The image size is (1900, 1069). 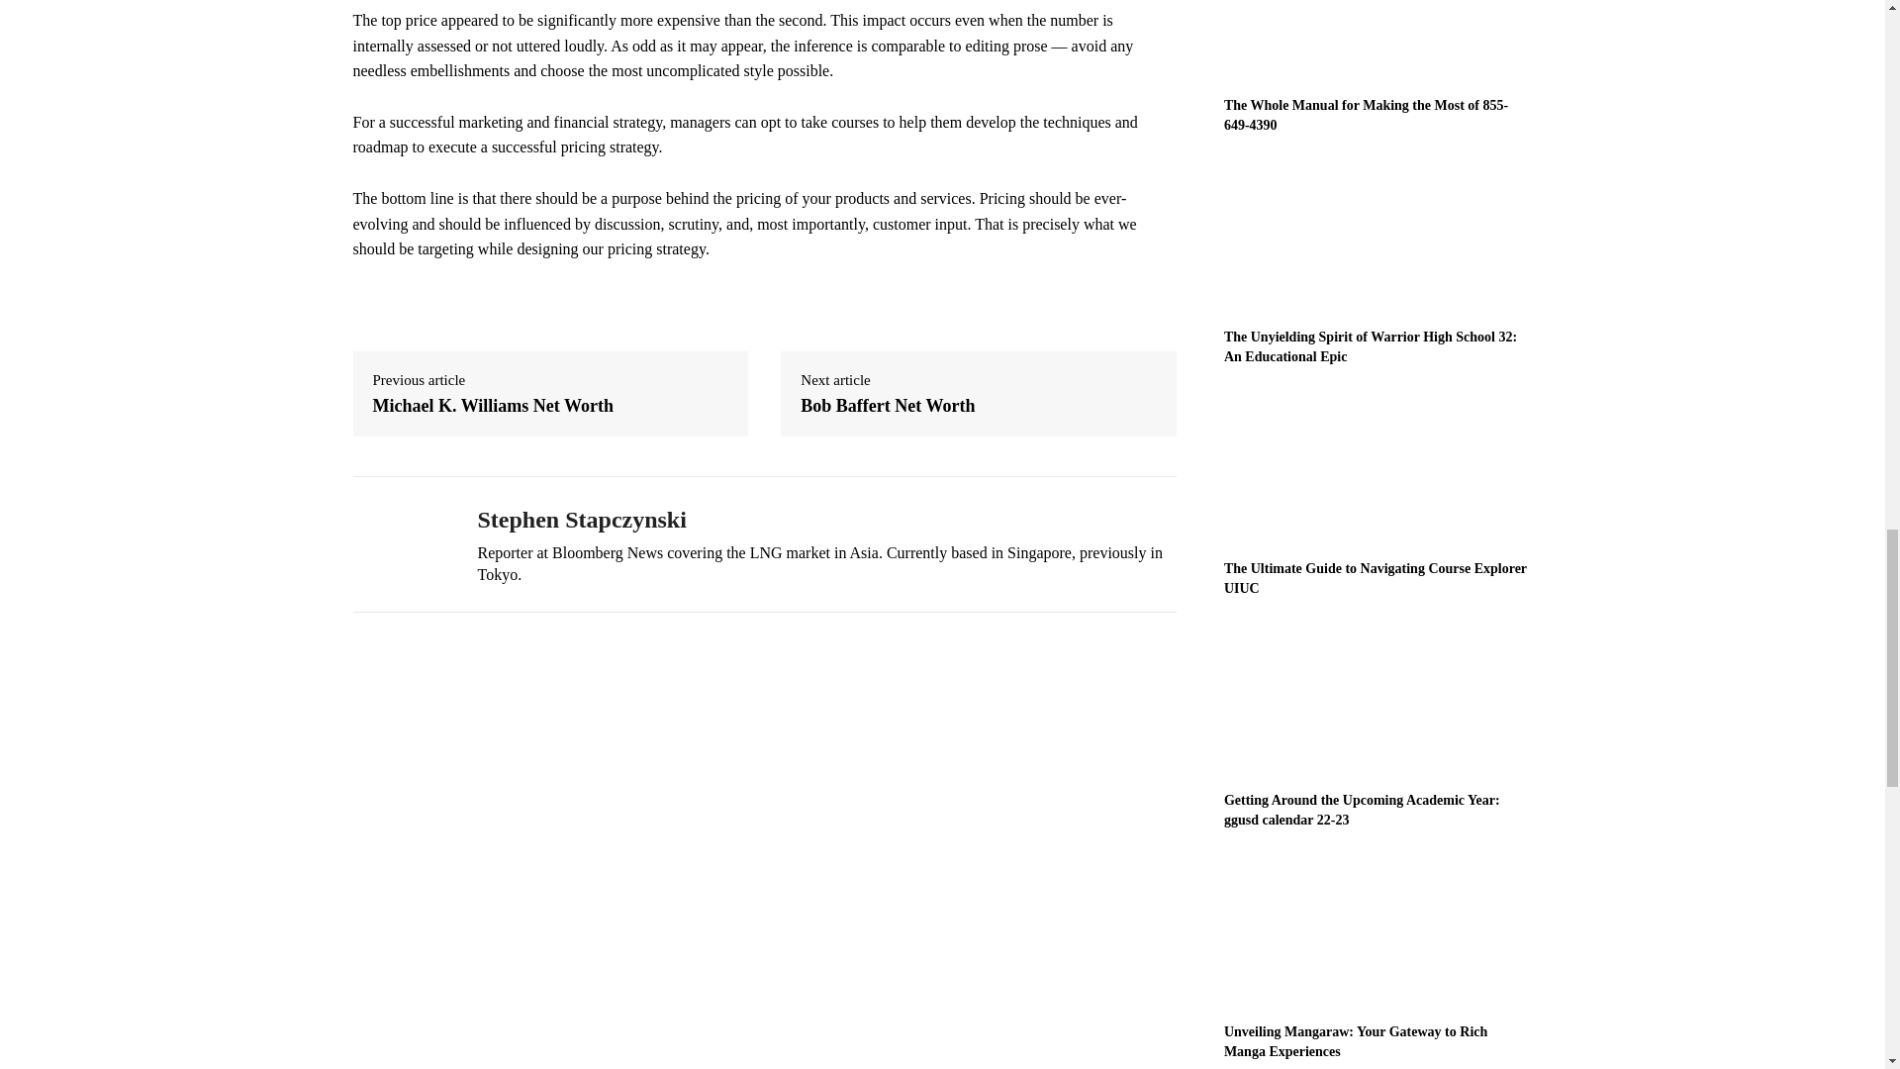 What do you see at coordinates (399, 544) in the screenshot?
I see `stephen Stapczynski` at bounding box center [399, 544].